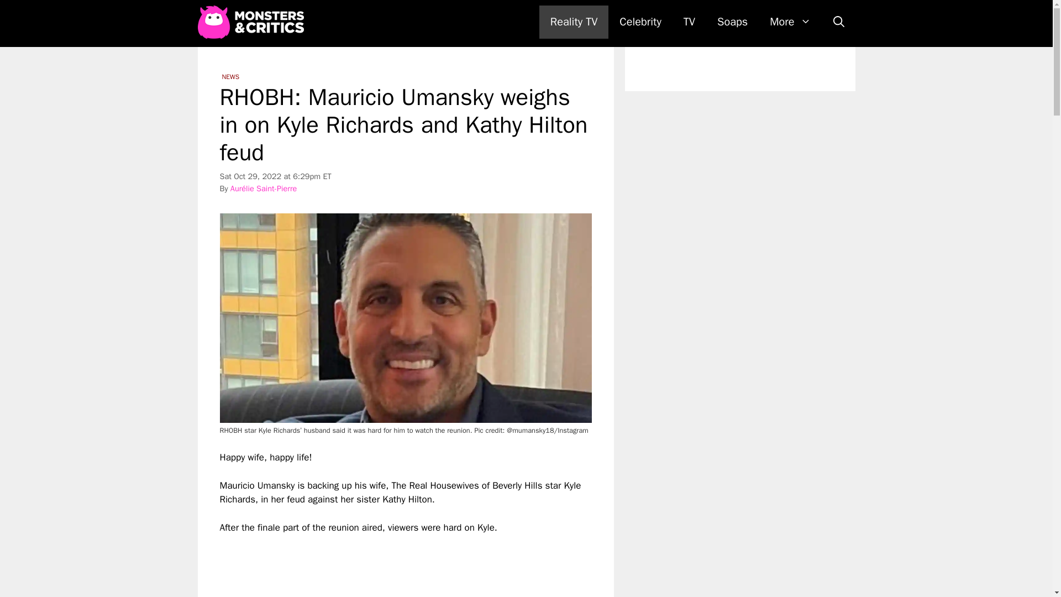 The width and height of the screenshot is (1061, 597). I want to click on YouTube video player, so click(375, 566).